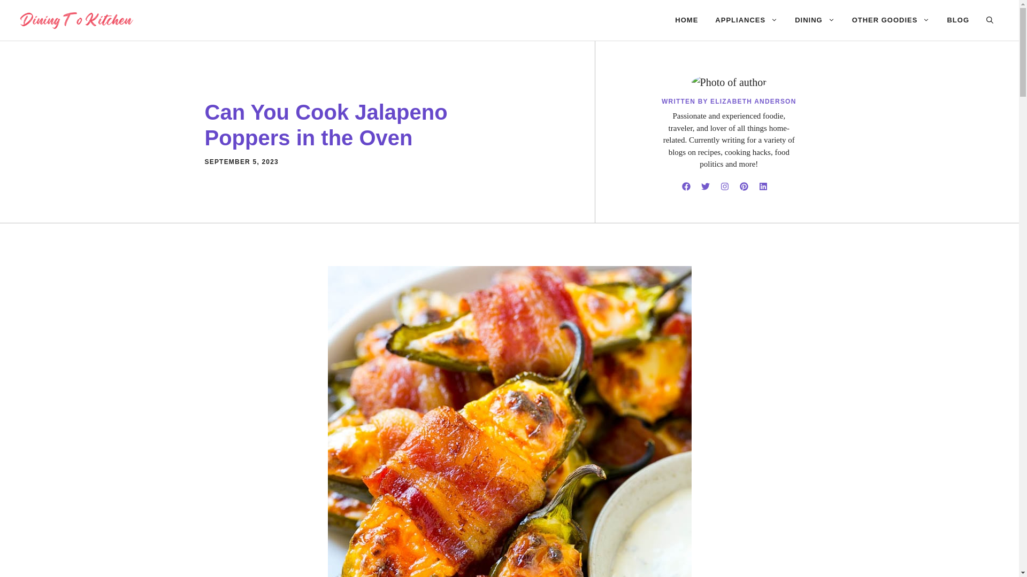  What do you see at coordinates (746, 20) in the screenshot?
I see `APPLIANCES` at bounding box center [746, 20].